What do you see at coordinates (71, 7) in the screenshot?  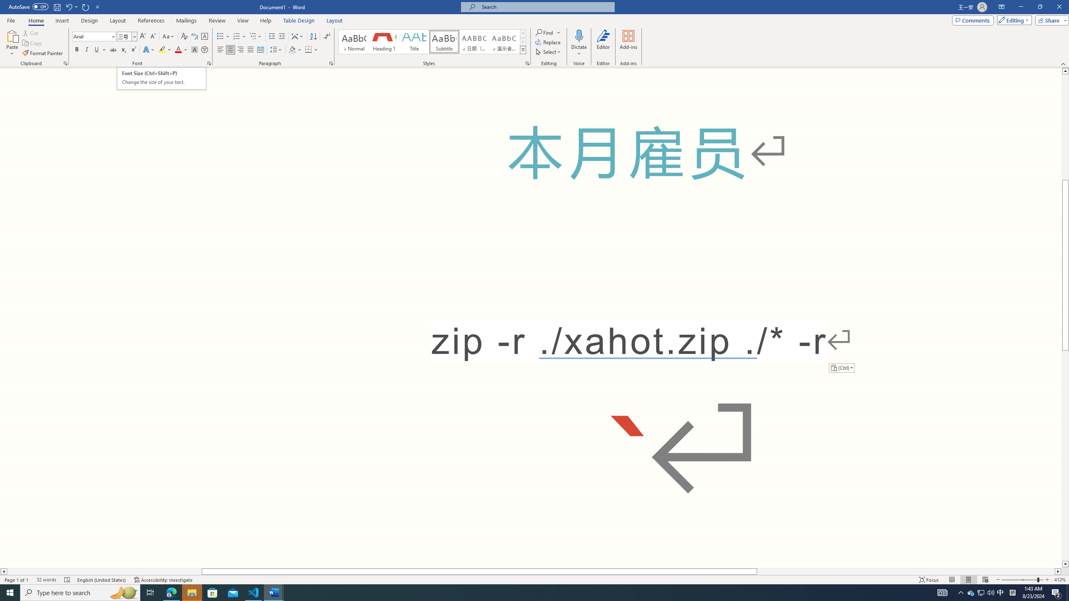 I see `Undo Paste` at bounding box center [71, 7].